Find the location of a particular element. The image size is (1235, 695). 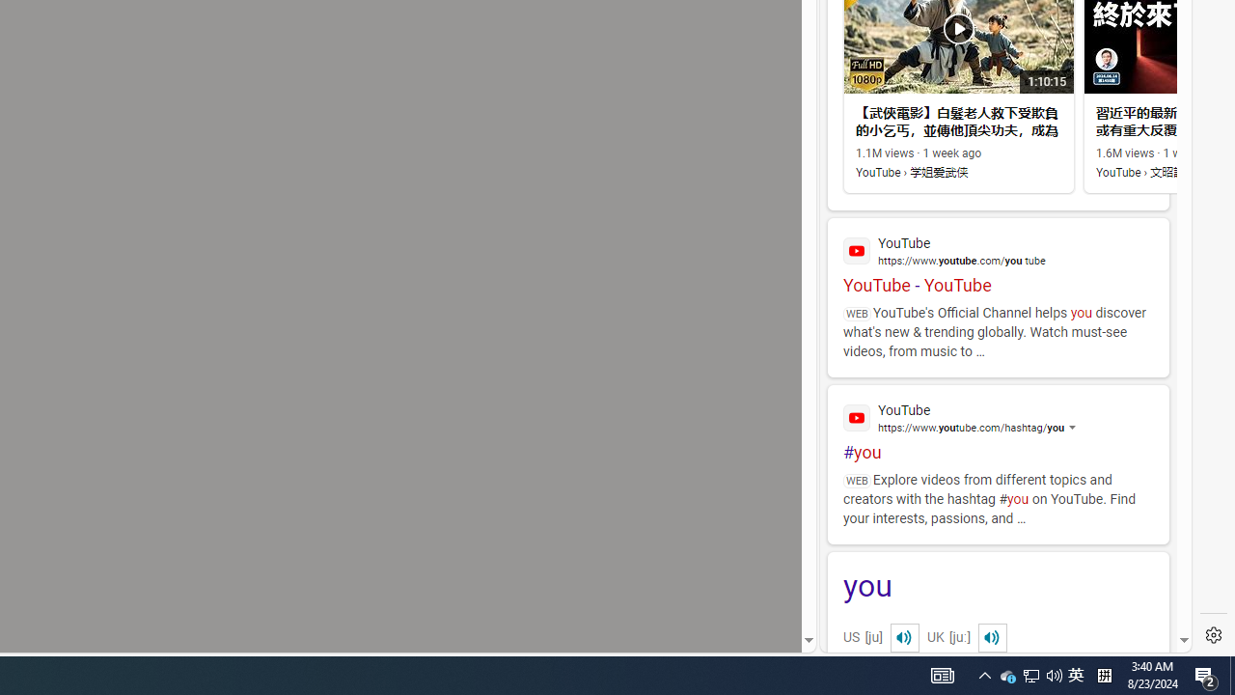

YouTube is located at coordinates (998, 417).